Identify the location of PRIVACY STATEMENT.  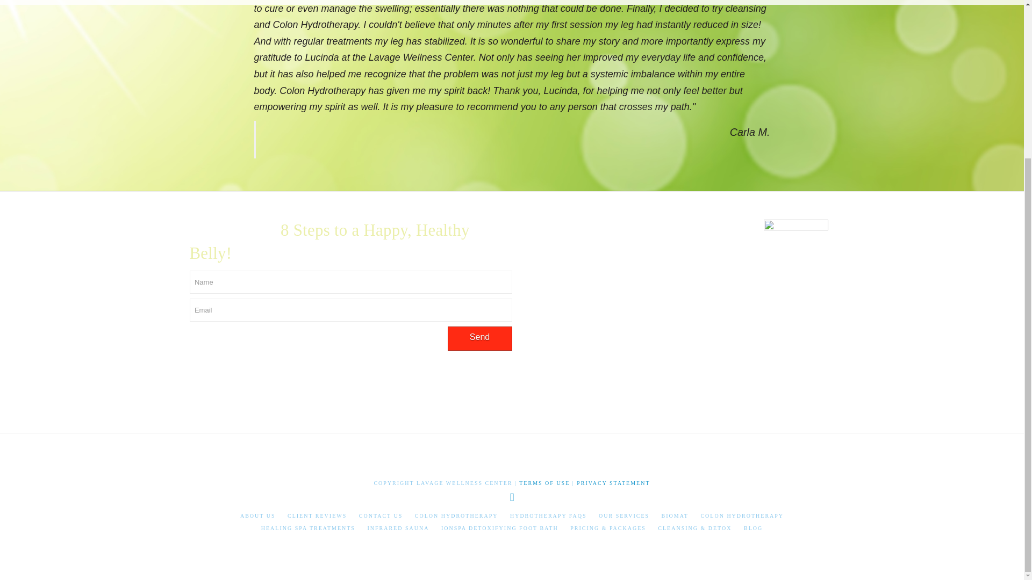
(613, 483).